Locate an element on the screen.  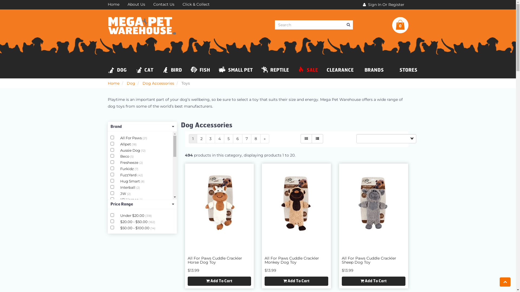
All For Paws Cuddle Crackler Horse Dog Toy is located at coordinates (219, 204).